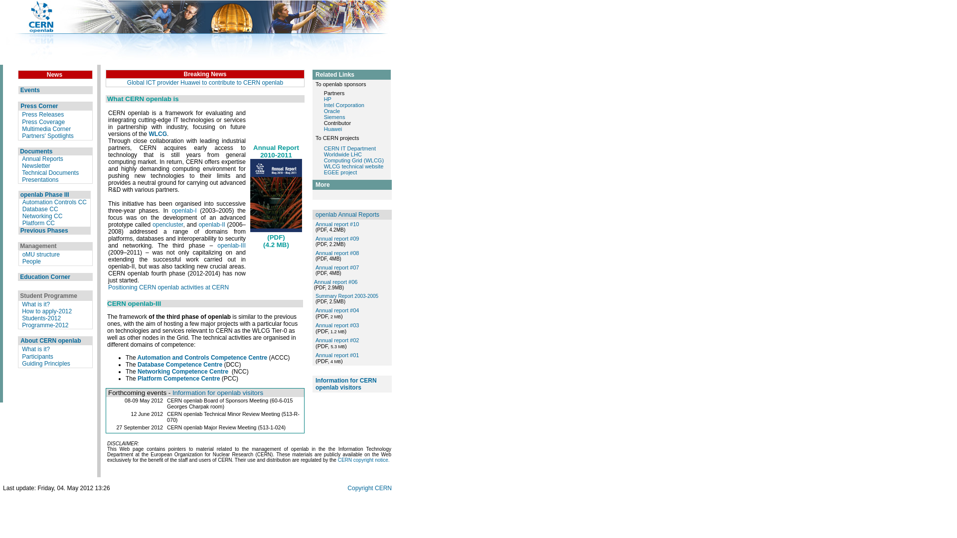 The height and width of the screenshot is (538, 957). Describe the element at coordinates (337, 340) in the screenshot. I see `Annual report #02` at that location.